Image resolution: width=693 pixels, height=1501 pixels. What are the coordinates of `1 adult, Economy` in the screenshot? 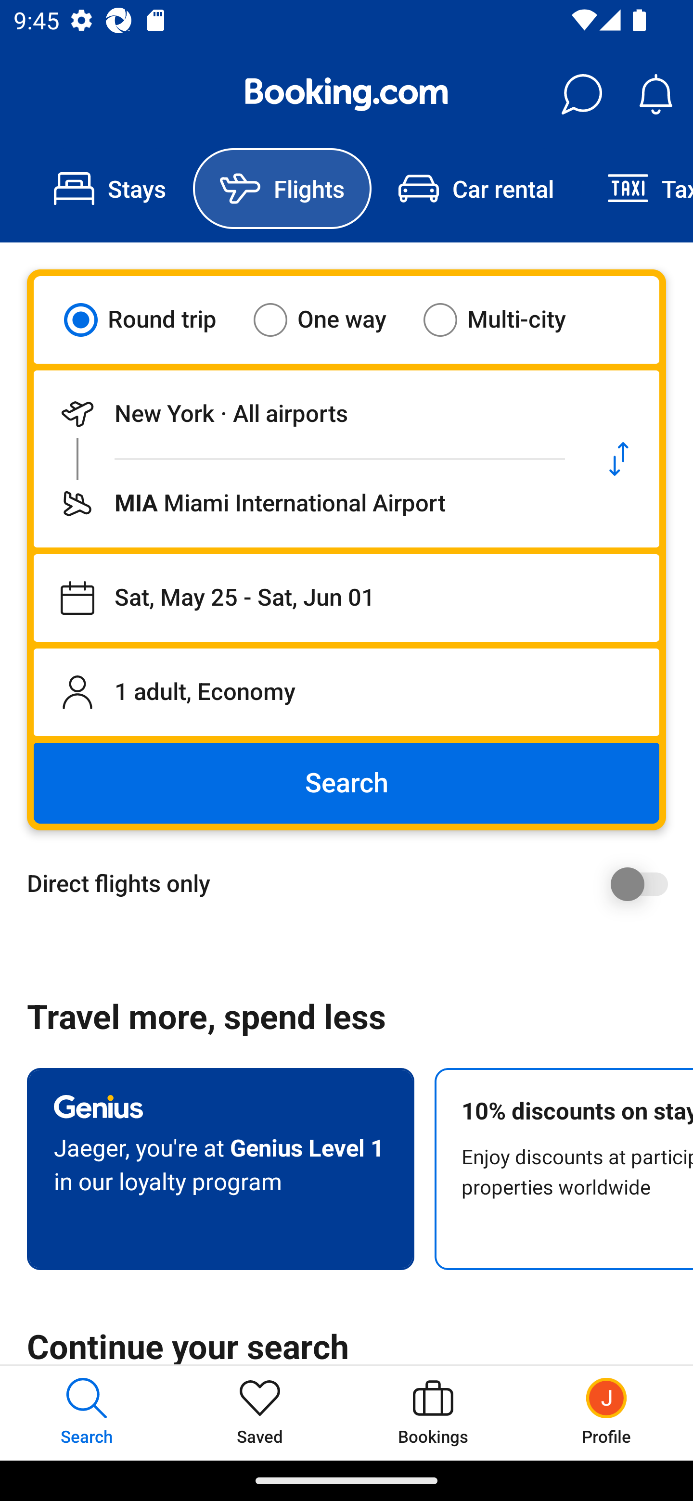 It's located at (346, 692).